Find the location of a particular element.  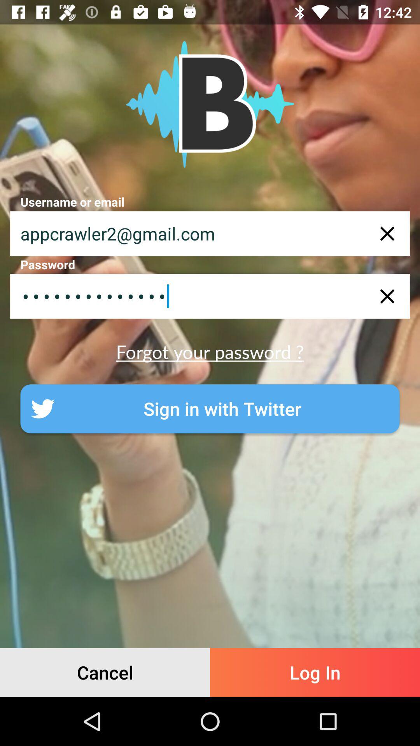

press cancel icon is located at coordinates (105, 672).